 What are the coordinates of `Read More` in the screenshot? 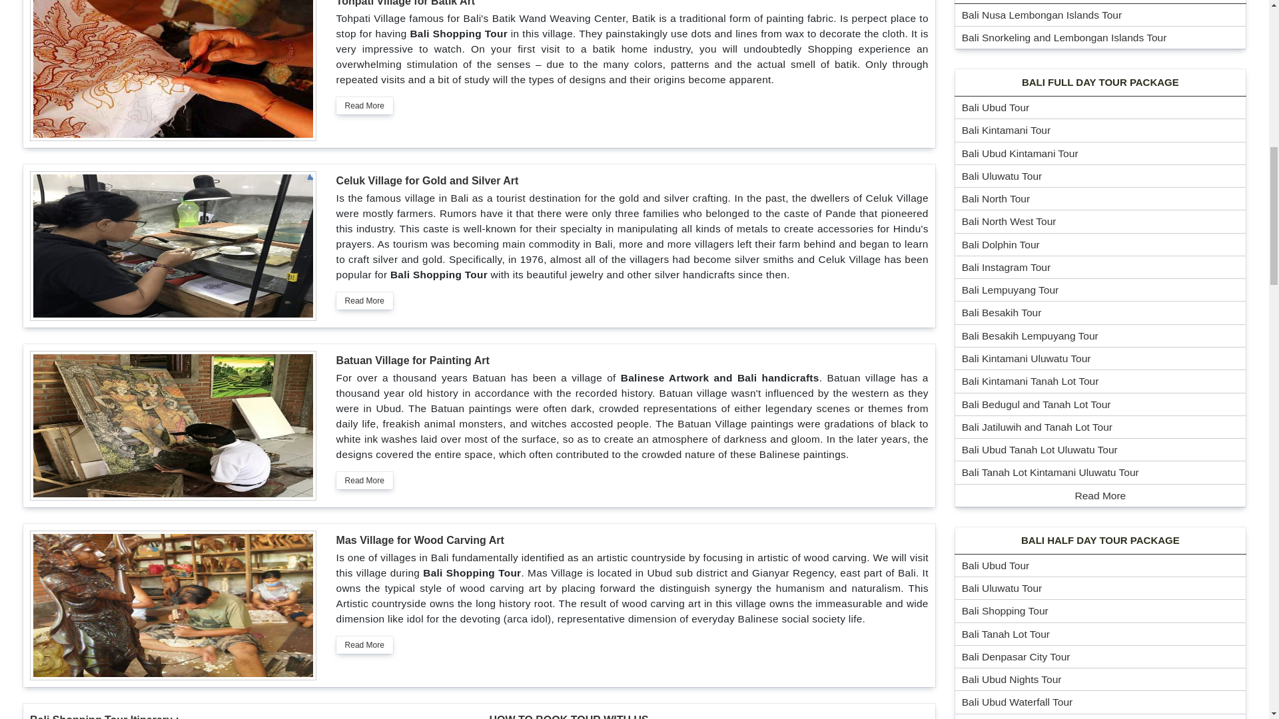 It's located at (364, 481).